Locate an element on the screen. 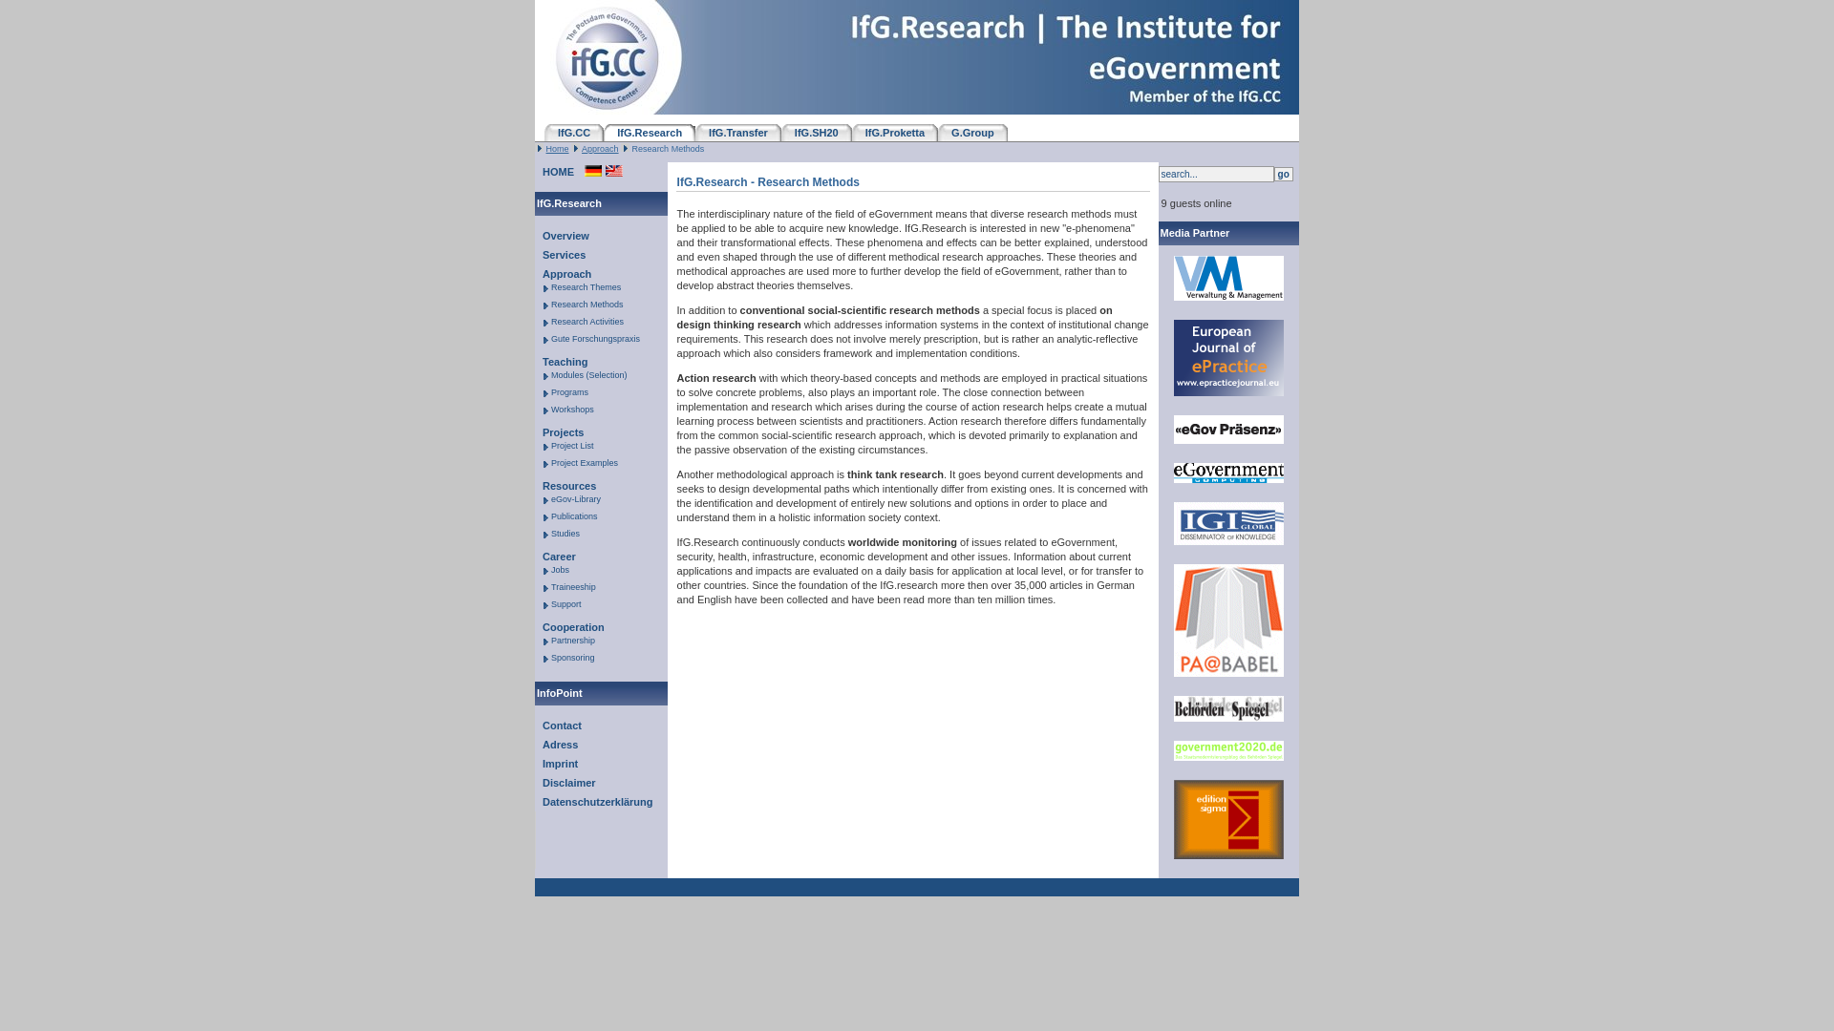 Image resolution: width=1834 pixels, height=1031 pixels. Traineeship is located at coordinates (572, 587).